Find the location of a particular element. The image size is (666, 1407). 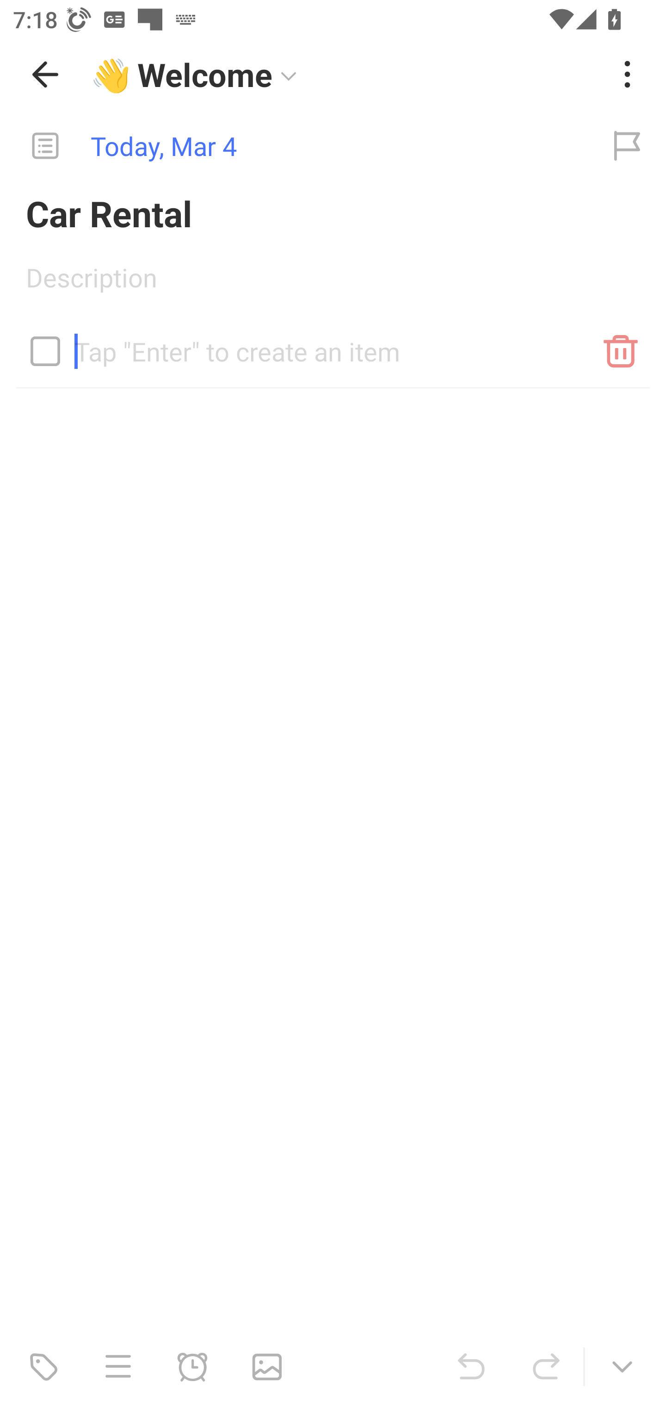

Tap "Enter" to create an item is located at coordinates (333, 344).